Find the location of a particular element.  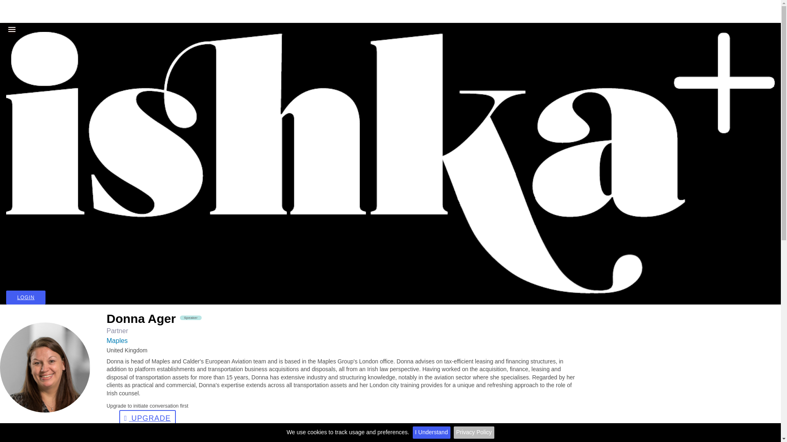

SPEAKERS is located at coordinates (6, 69).